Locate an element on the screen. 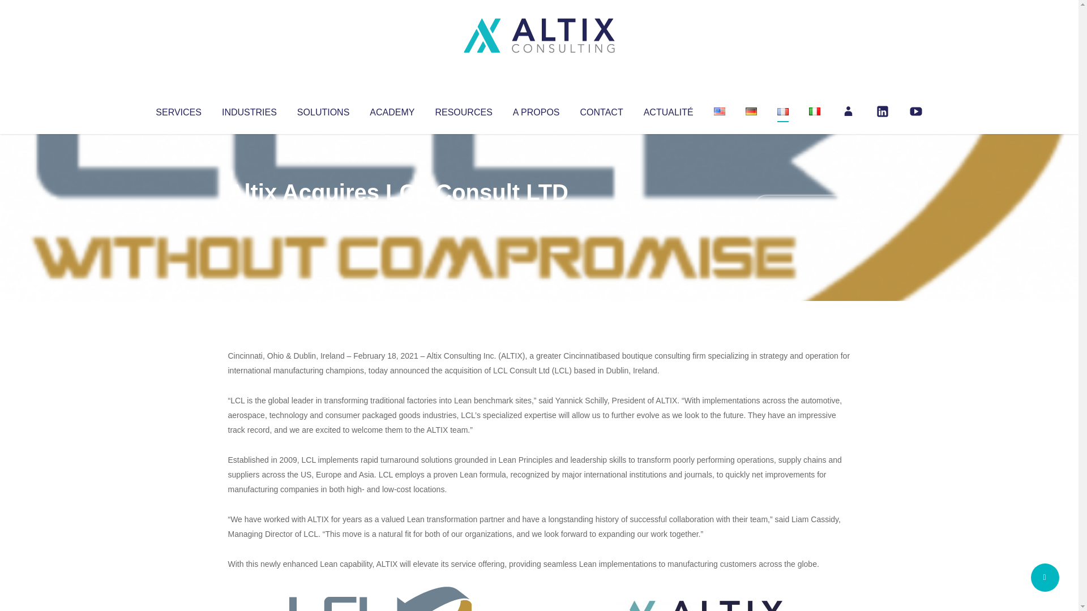 This screenshot has height=611, width=1087. INDUSTRIES is located at coordinates (249, 110).